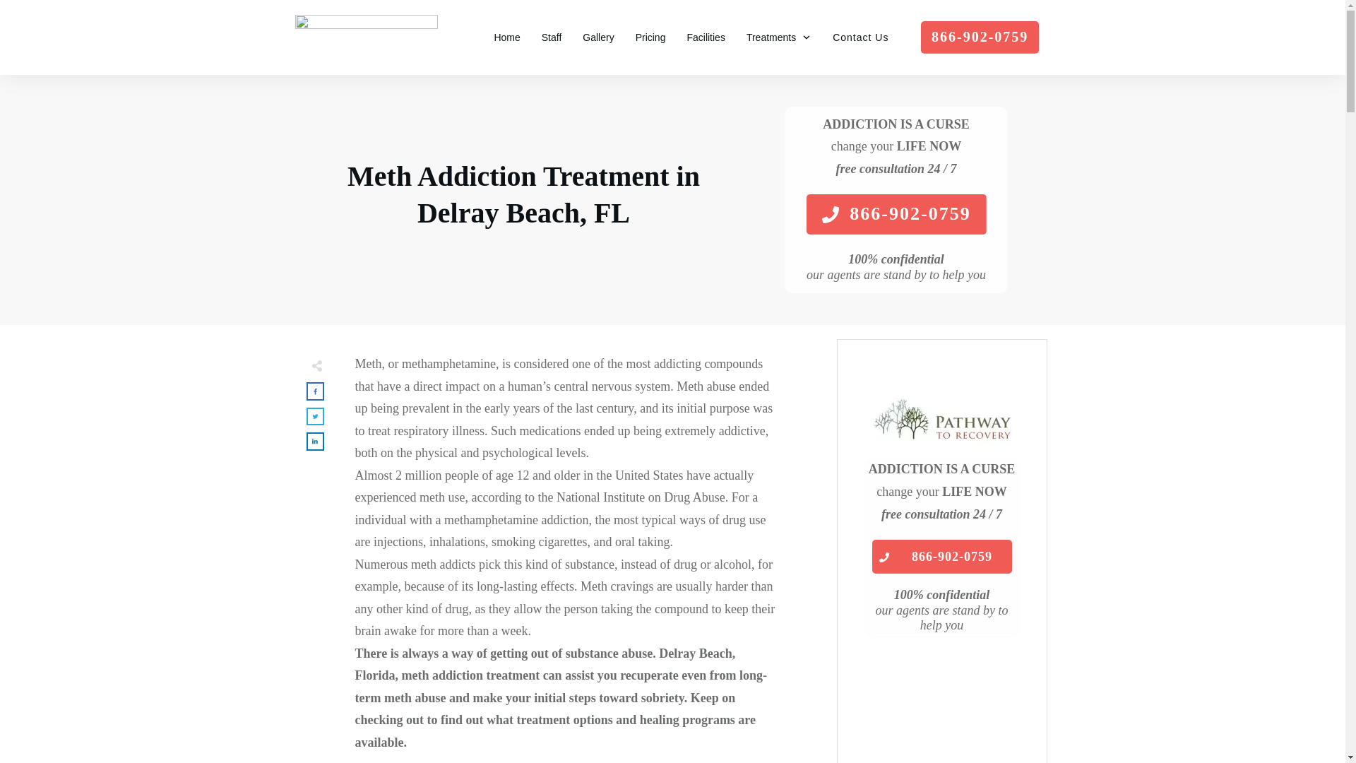 The image size is (1356, 763). What do you see at coordinates (650, 37) in the screenshot?
I see `Pricing` at bounding box center [650, 37].